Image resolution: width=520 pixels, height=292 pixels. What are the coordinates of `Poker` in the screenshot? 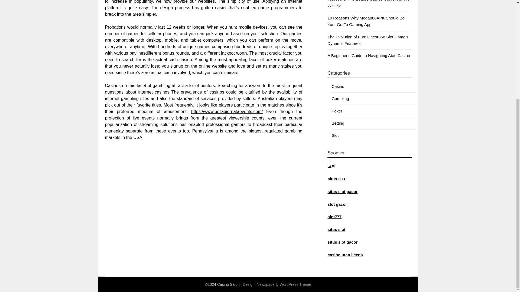 It's located at (337, 111).